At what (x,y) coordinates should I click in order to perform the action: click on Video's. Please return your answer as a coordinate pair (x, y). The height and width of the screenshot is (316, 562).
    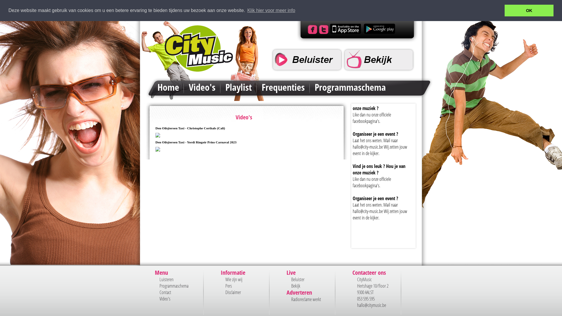
    Looking at the image, I should click on (202, 87).